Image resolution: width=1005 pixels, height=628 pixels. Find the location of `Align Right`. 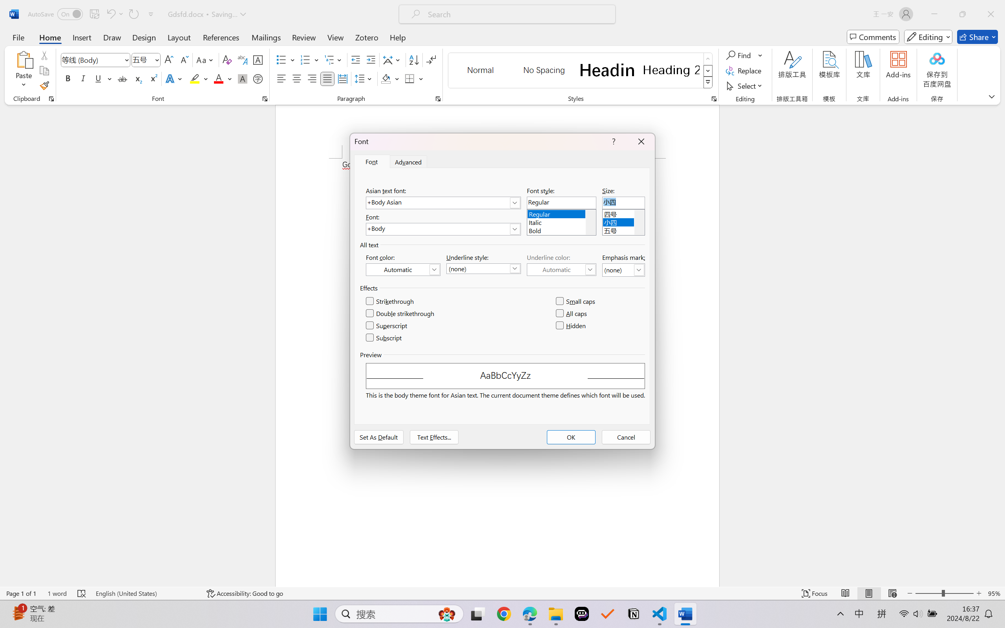

Align Right is located at coordinates (312, 78).